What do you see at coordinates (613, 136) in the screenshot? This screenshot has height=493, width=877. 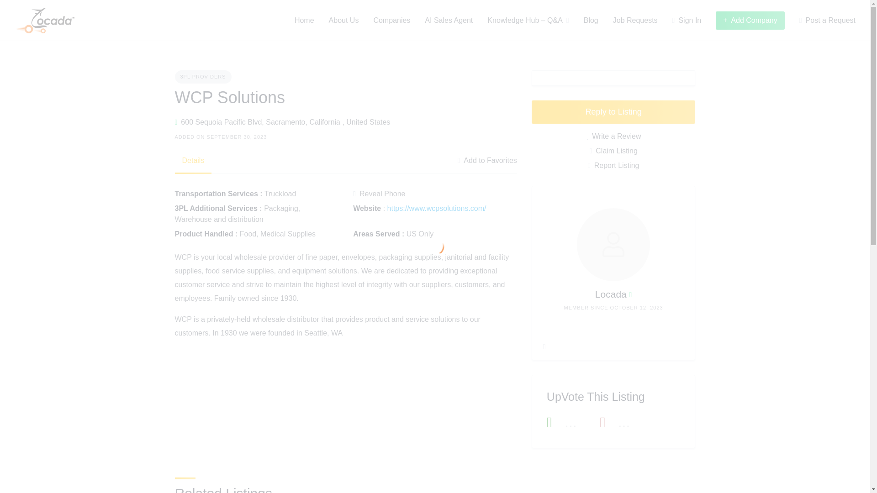 I see `Write a Review` at bounding box center [613, 136].